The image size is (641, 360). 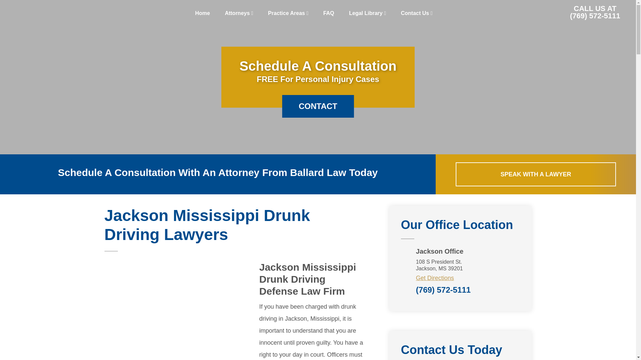 What do you see at coordinates (329, 13) in the screenshot?
I see `FAQ` at bounding box center [329, 13].